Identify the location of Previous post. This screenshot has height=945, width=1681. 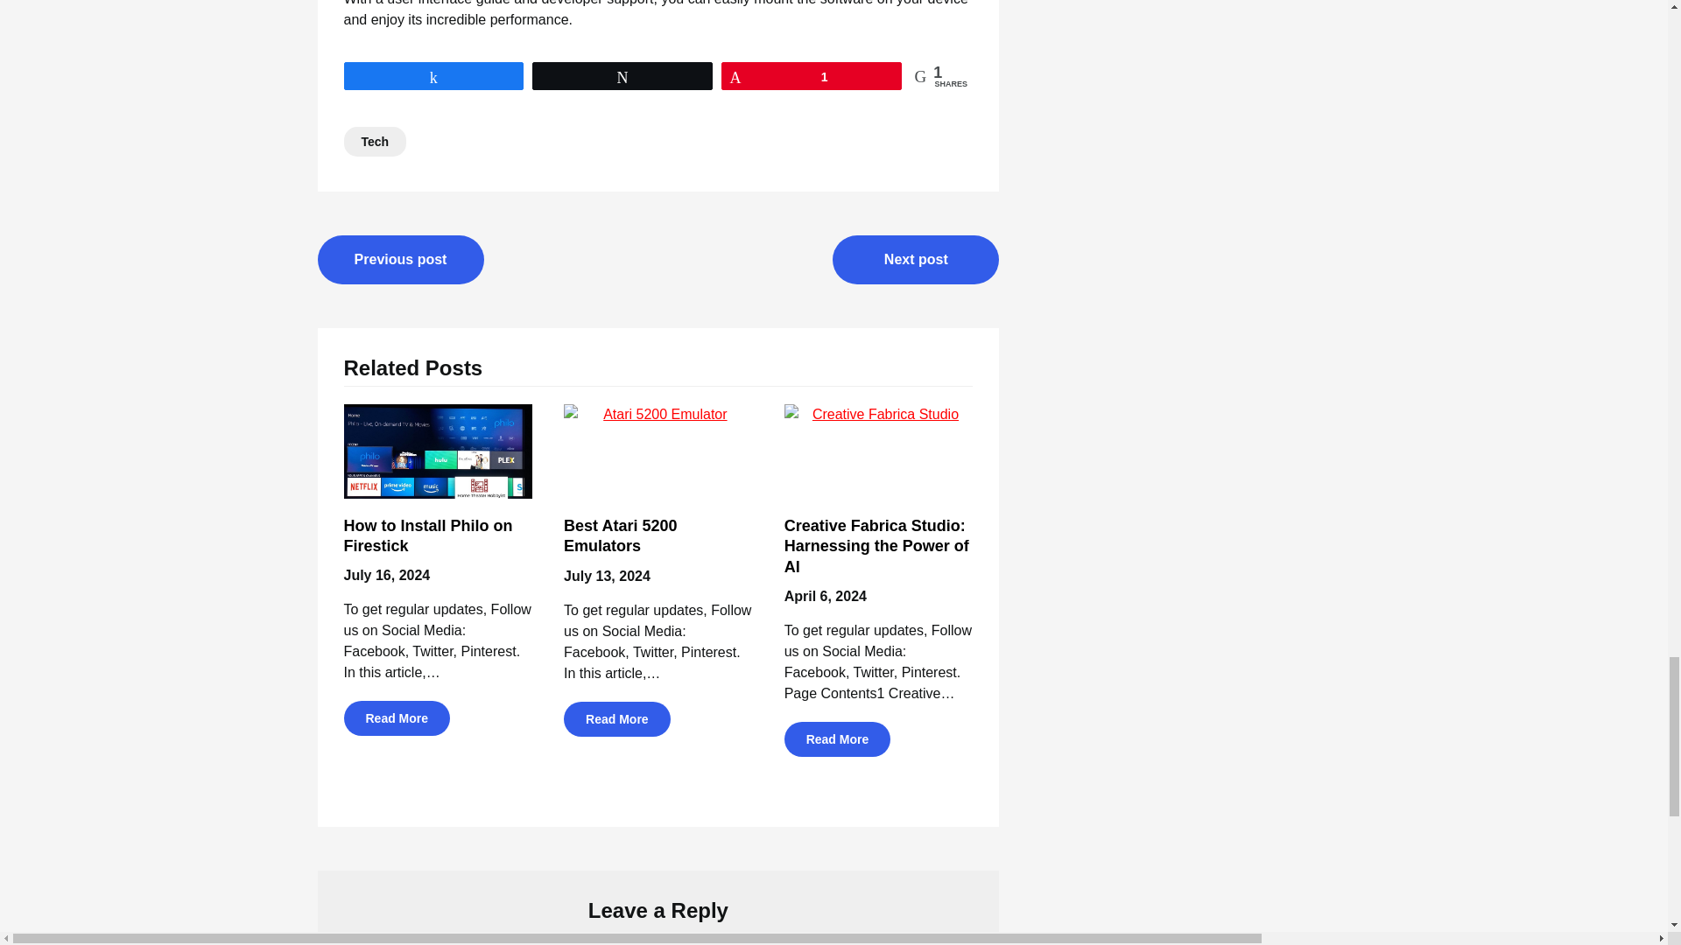
(400, 259).